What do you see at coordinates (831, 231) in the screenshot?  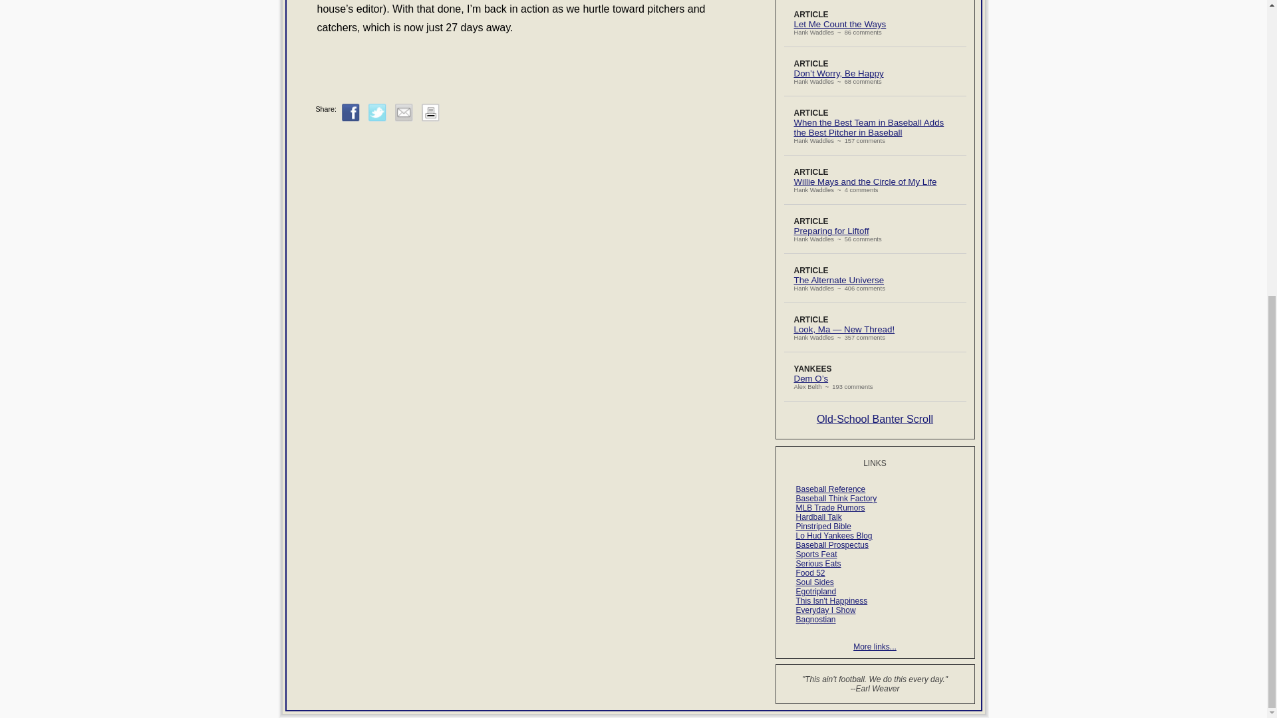 I see `Permanent link to Preparing for Liftoff` at bounding box center [831, 231].